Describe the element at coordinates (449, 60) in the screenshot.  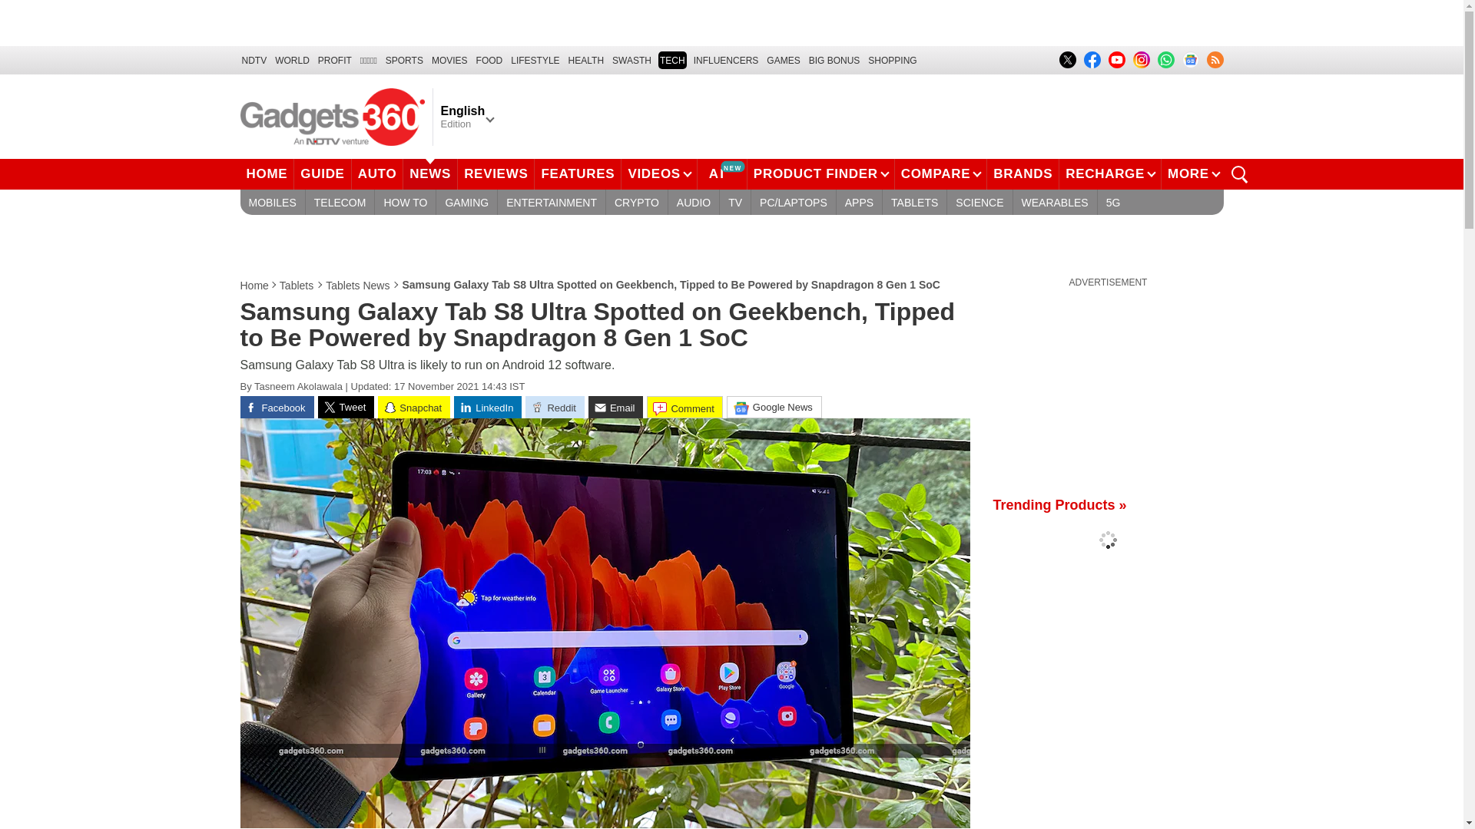
I see `MOVIES` at that location.